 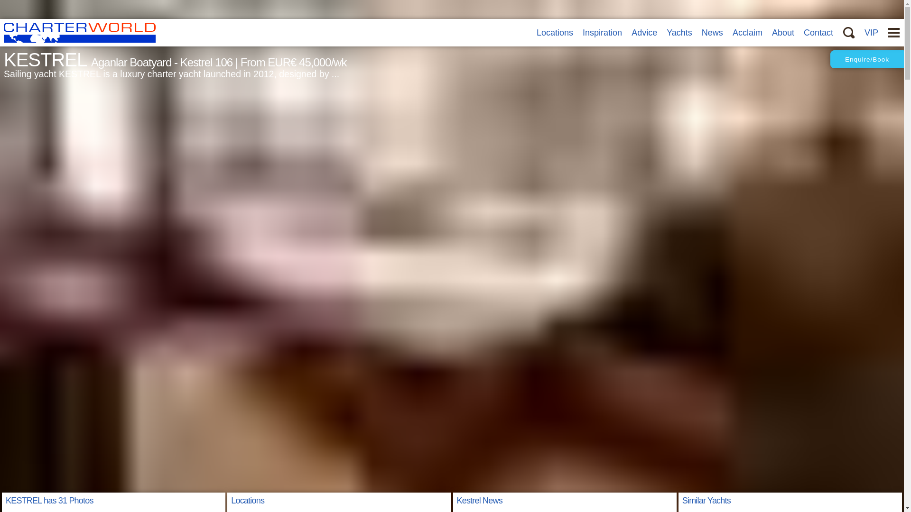 I want to click on Contact, so click(x=818, y=32).